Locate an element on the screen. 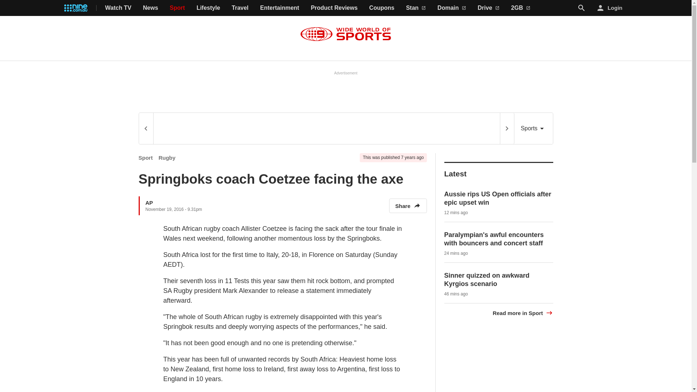  News is located at coordinates (150, 8).